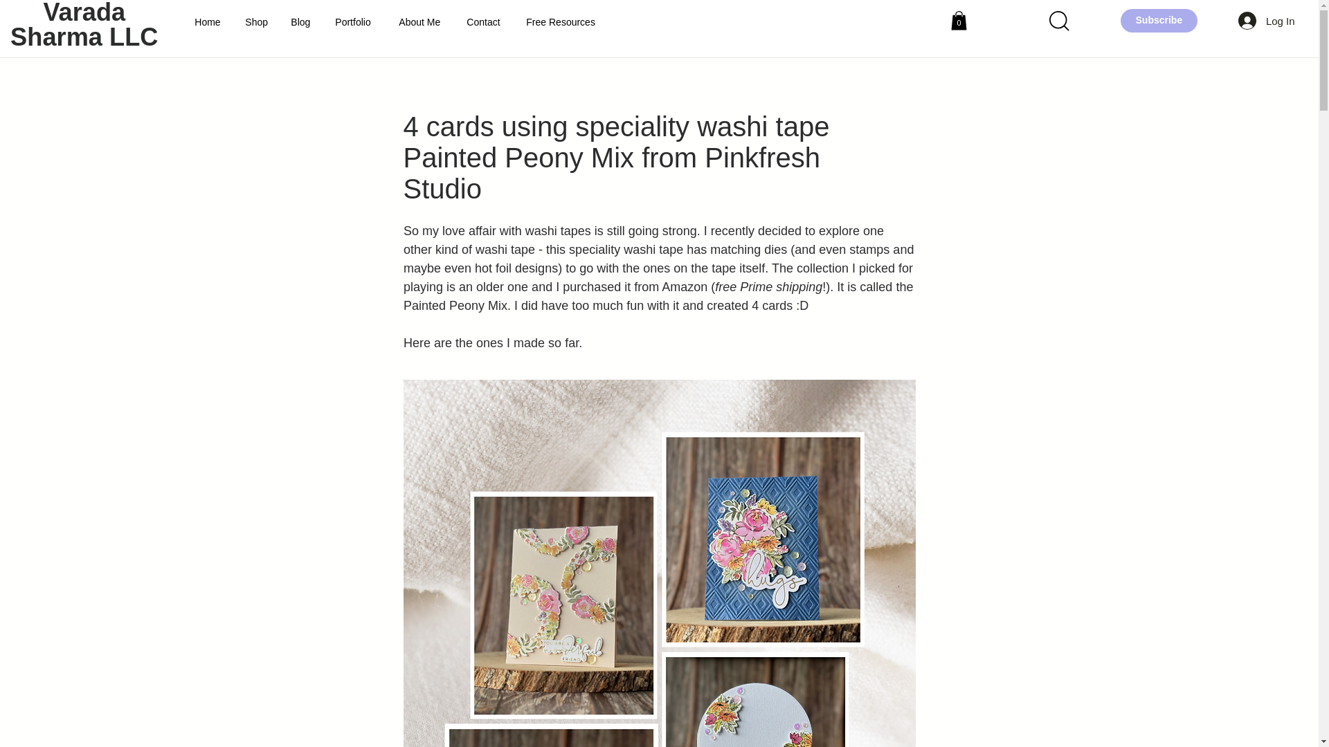  I want to click on Subscribe, so click(1159, 20).